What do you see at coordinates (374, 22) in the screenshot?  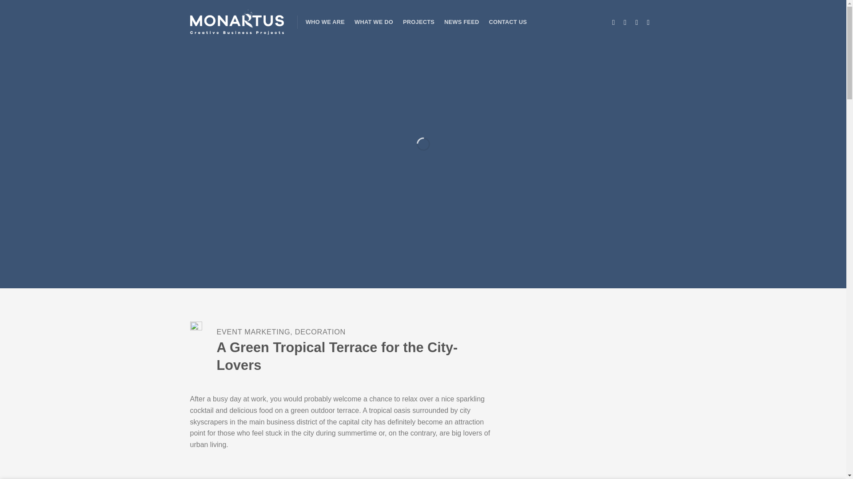 I see `WHAT WE DO` at bounding box center [374, 22].